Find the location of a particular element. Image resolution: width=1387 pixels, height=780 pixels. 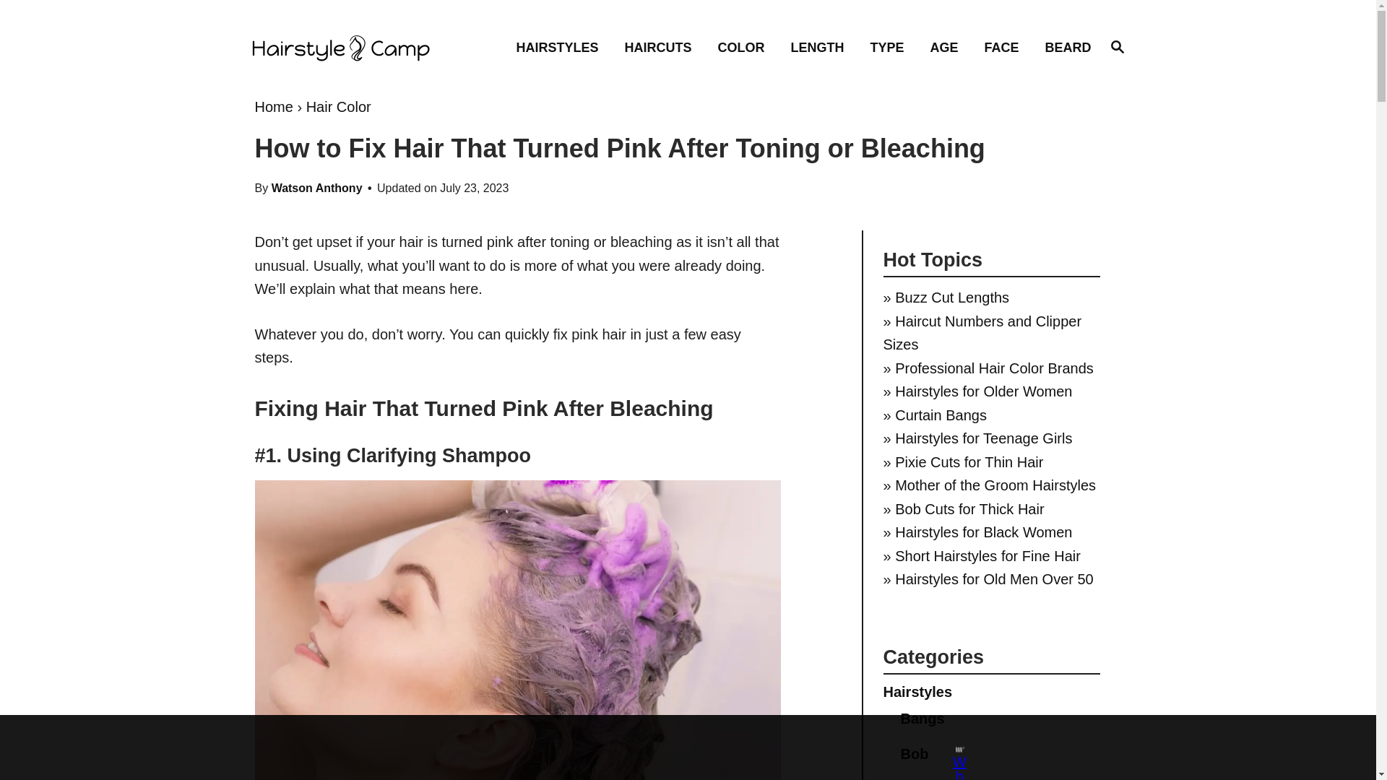

3rd party ad content is located at coordinates (1117, 45).